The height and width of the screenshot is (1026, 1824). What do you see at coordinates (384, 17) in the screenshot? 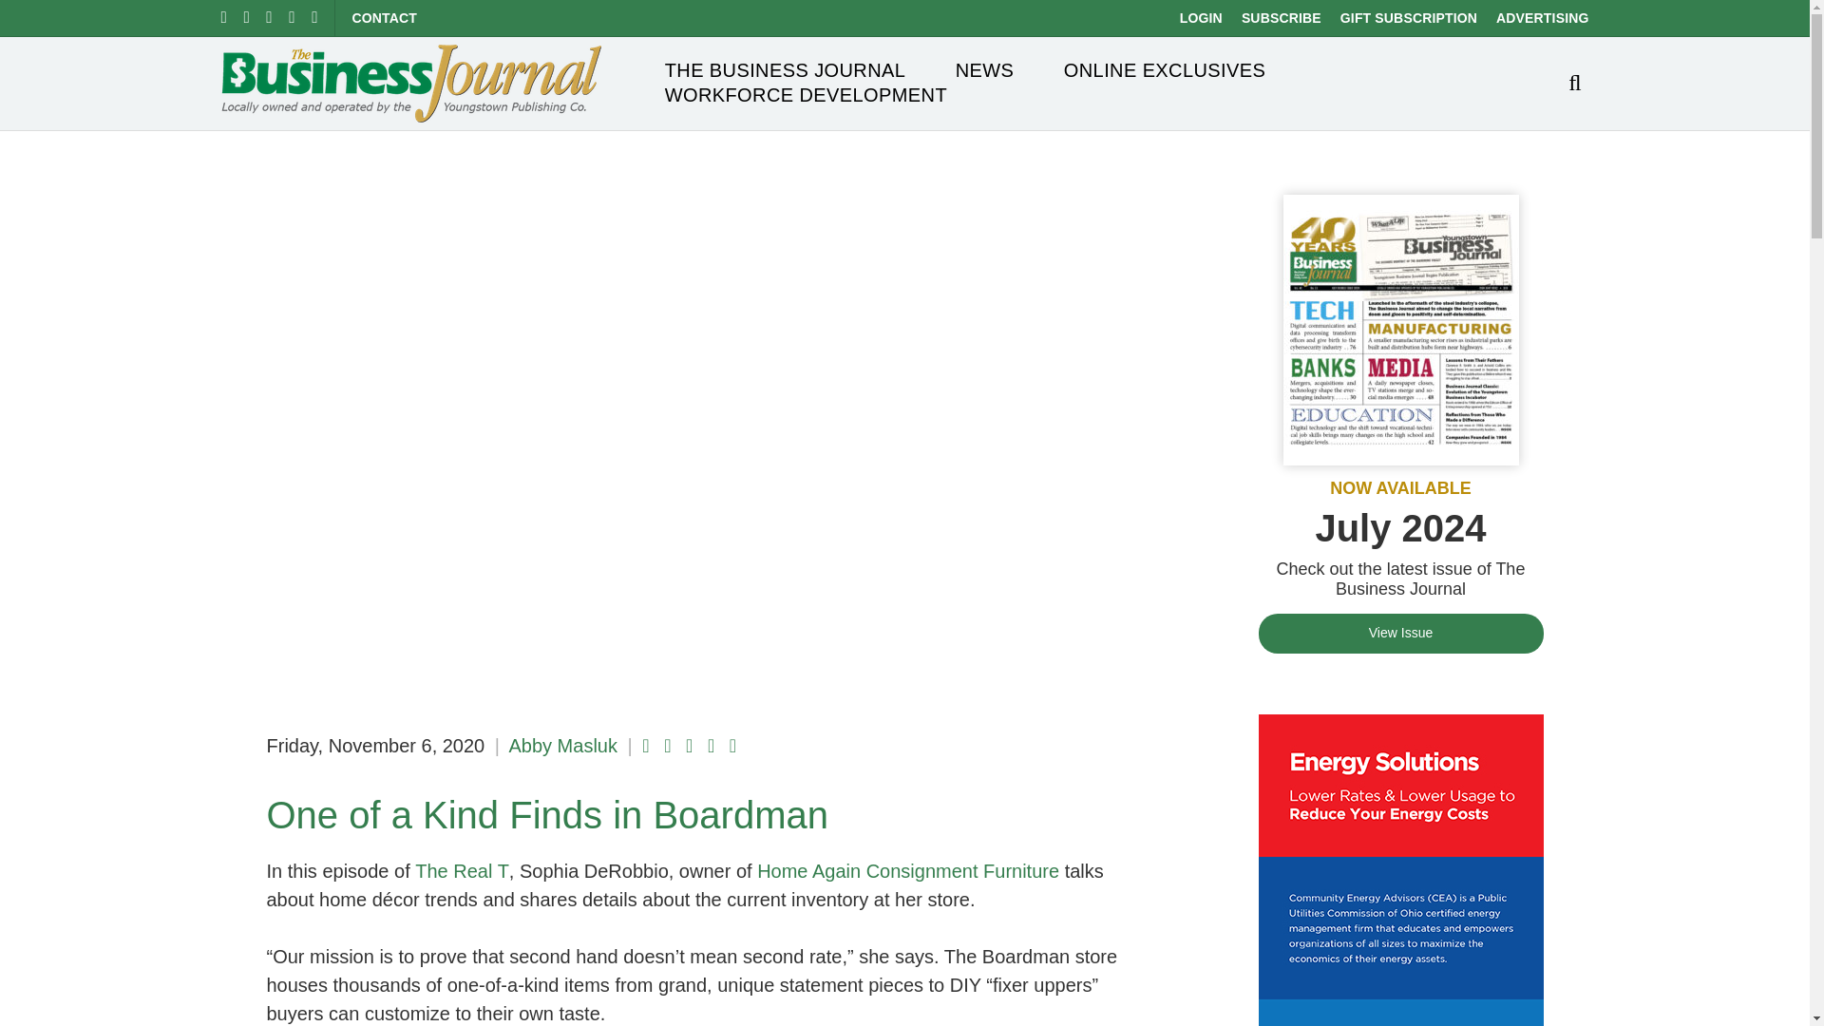
I see `CONTACT` at bounding box center [384, 17].